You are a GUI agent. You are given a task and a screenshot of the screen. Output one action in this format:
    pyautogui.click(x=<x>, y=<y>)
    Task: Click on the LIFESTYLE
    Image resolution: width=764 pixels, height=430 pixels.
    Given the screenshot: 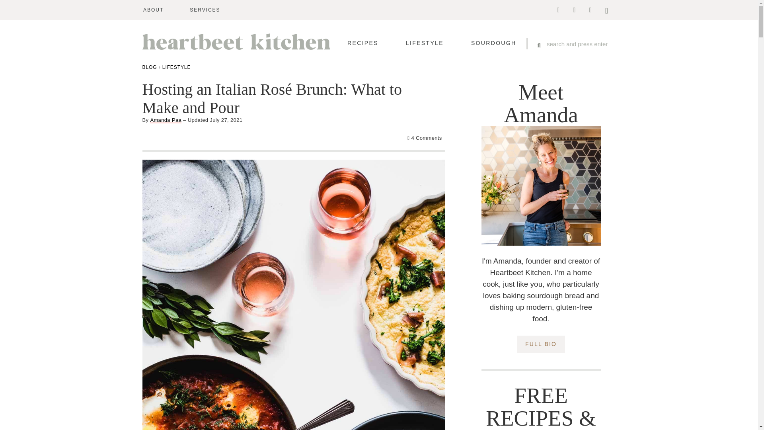 What is the action you would take?
    pyautogui.click(x=425, y=43)
    